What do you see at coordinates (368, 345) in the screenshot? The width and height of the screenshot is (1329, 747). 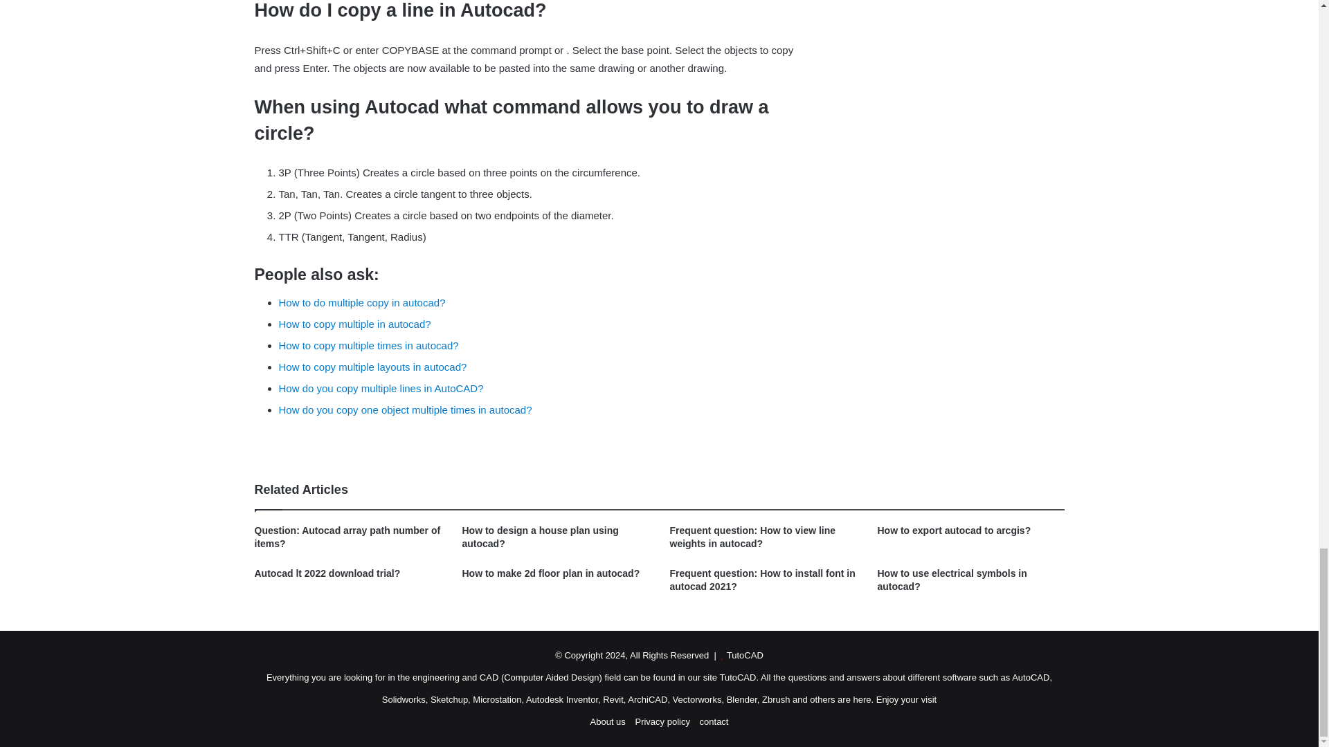 I see `How to copy multiple times in autocad?` at bounding box center [368, 345].